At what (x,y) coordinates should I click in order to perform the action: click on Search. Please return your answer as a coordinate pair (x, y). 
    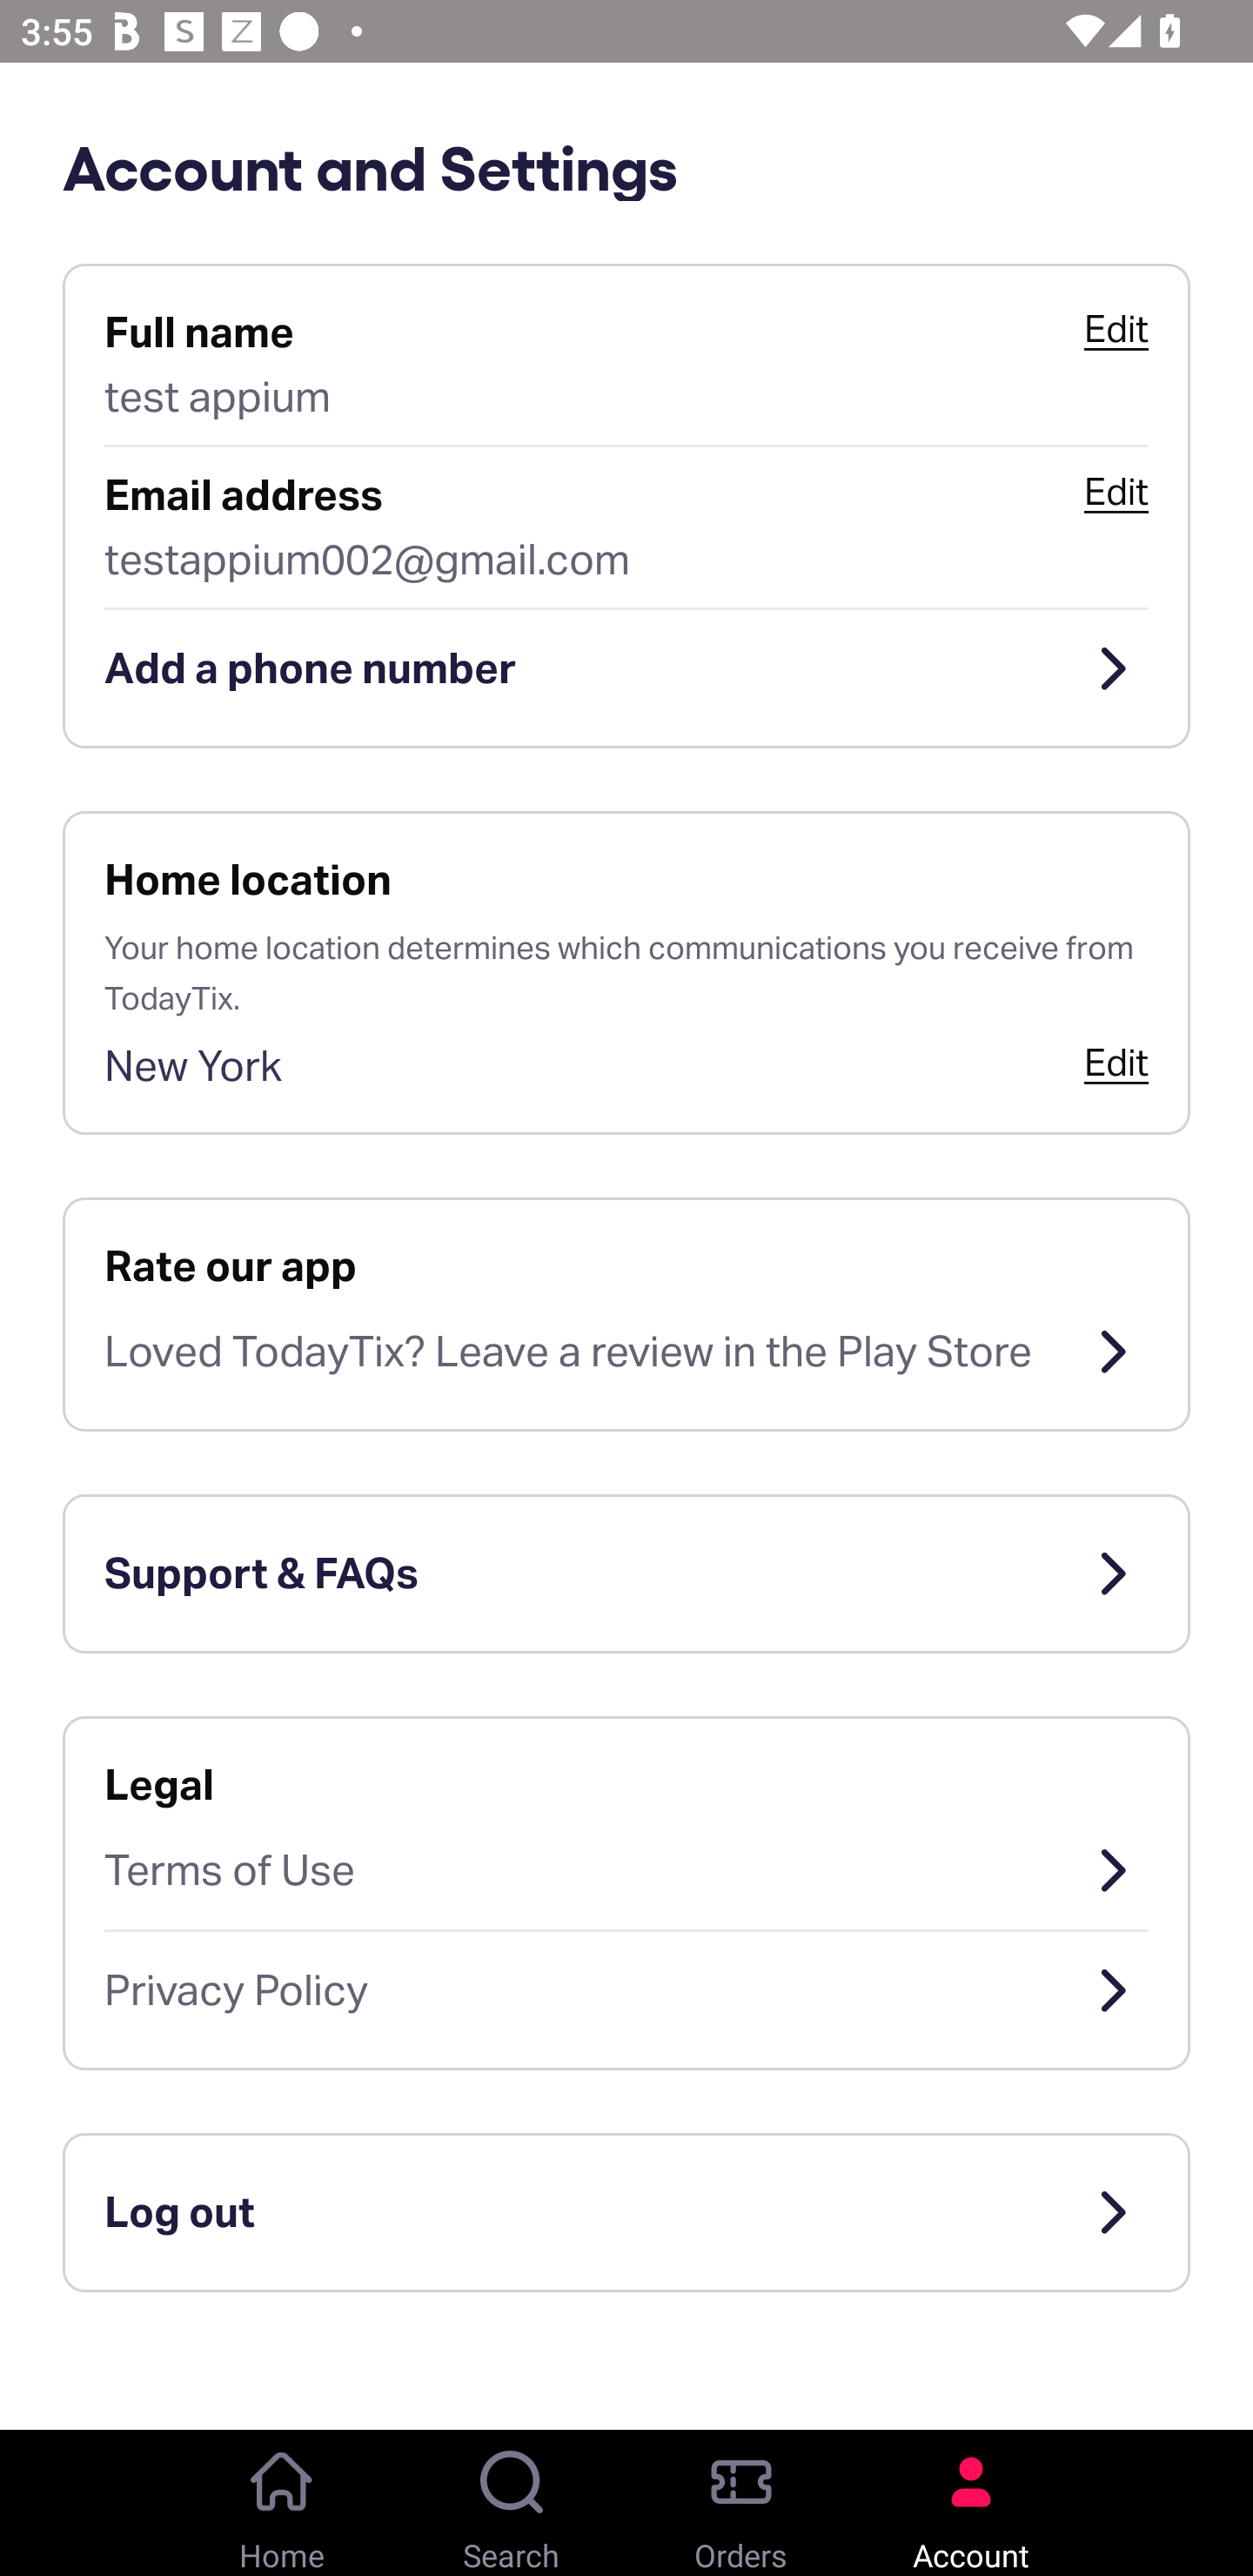
    Looking at the image, I should click on (512, 2503).